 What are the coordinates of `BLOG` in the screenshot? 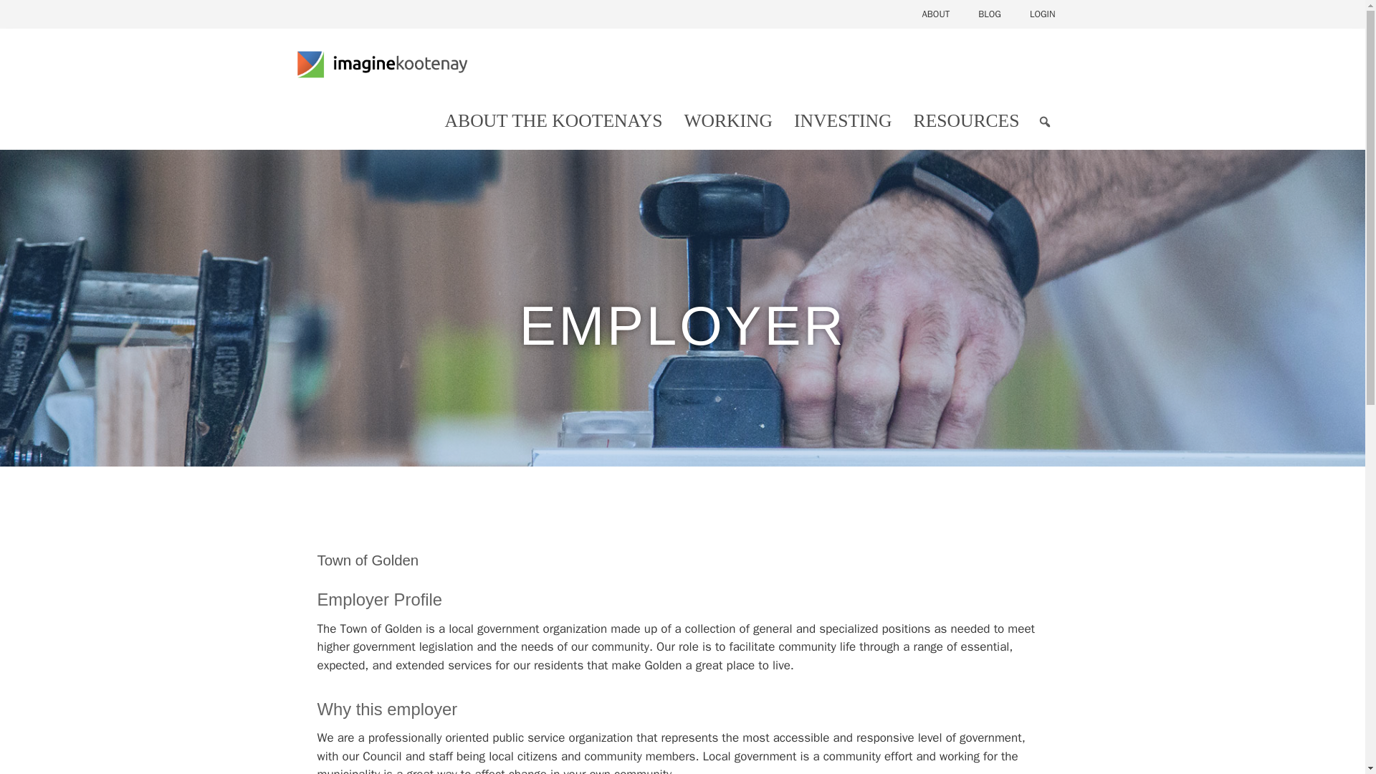 It's located at (989, 14).